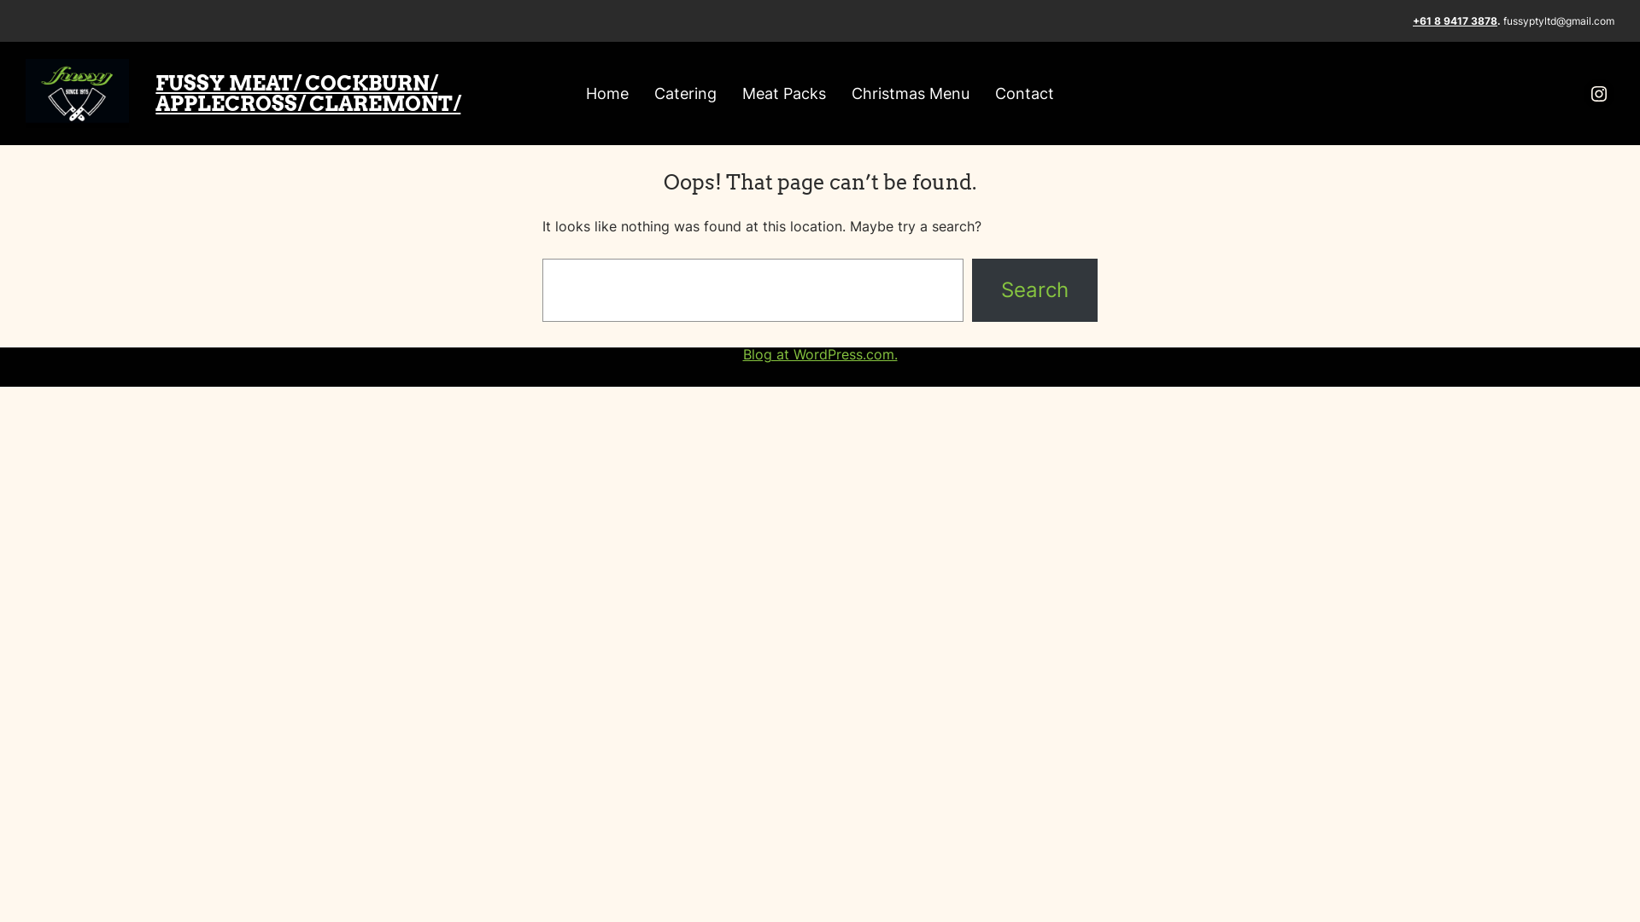 The width and height of the screenshot is (1640, 922). Describe the element at coordinates (607, 94) in the screenshot. I see `Home` at that location.